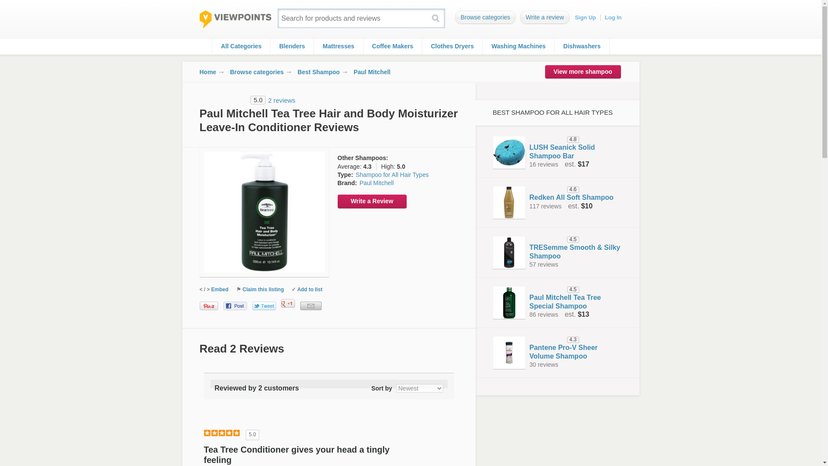  Describe the element at coordinates (282, 100) in the screenshot. I see `2 reviews` at that location.